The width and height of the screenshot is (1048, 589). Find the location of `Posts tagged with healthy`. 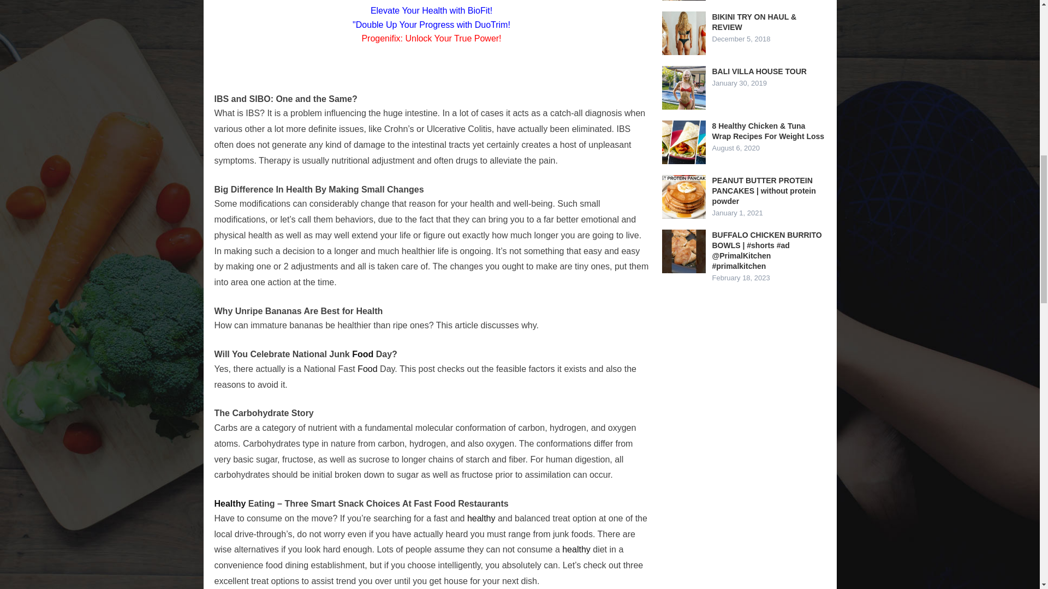

Posts tagged with healthy is located at coordinates (576, 550).